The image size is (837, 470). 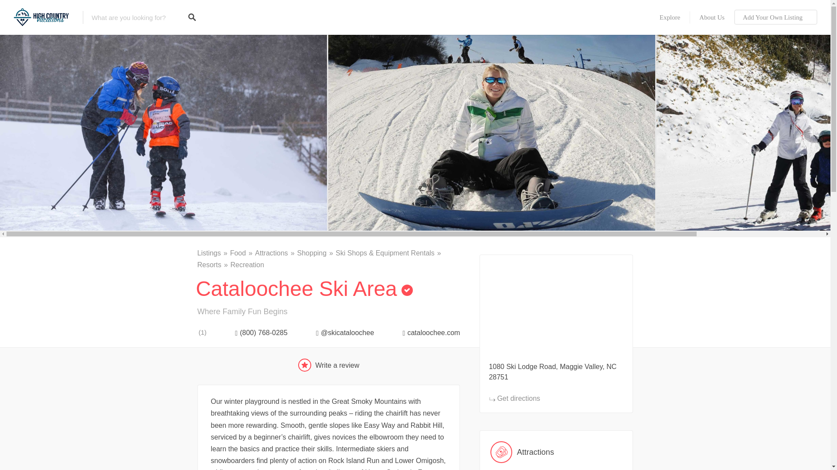 I want to click on Explore, so click(x=670, y=17).